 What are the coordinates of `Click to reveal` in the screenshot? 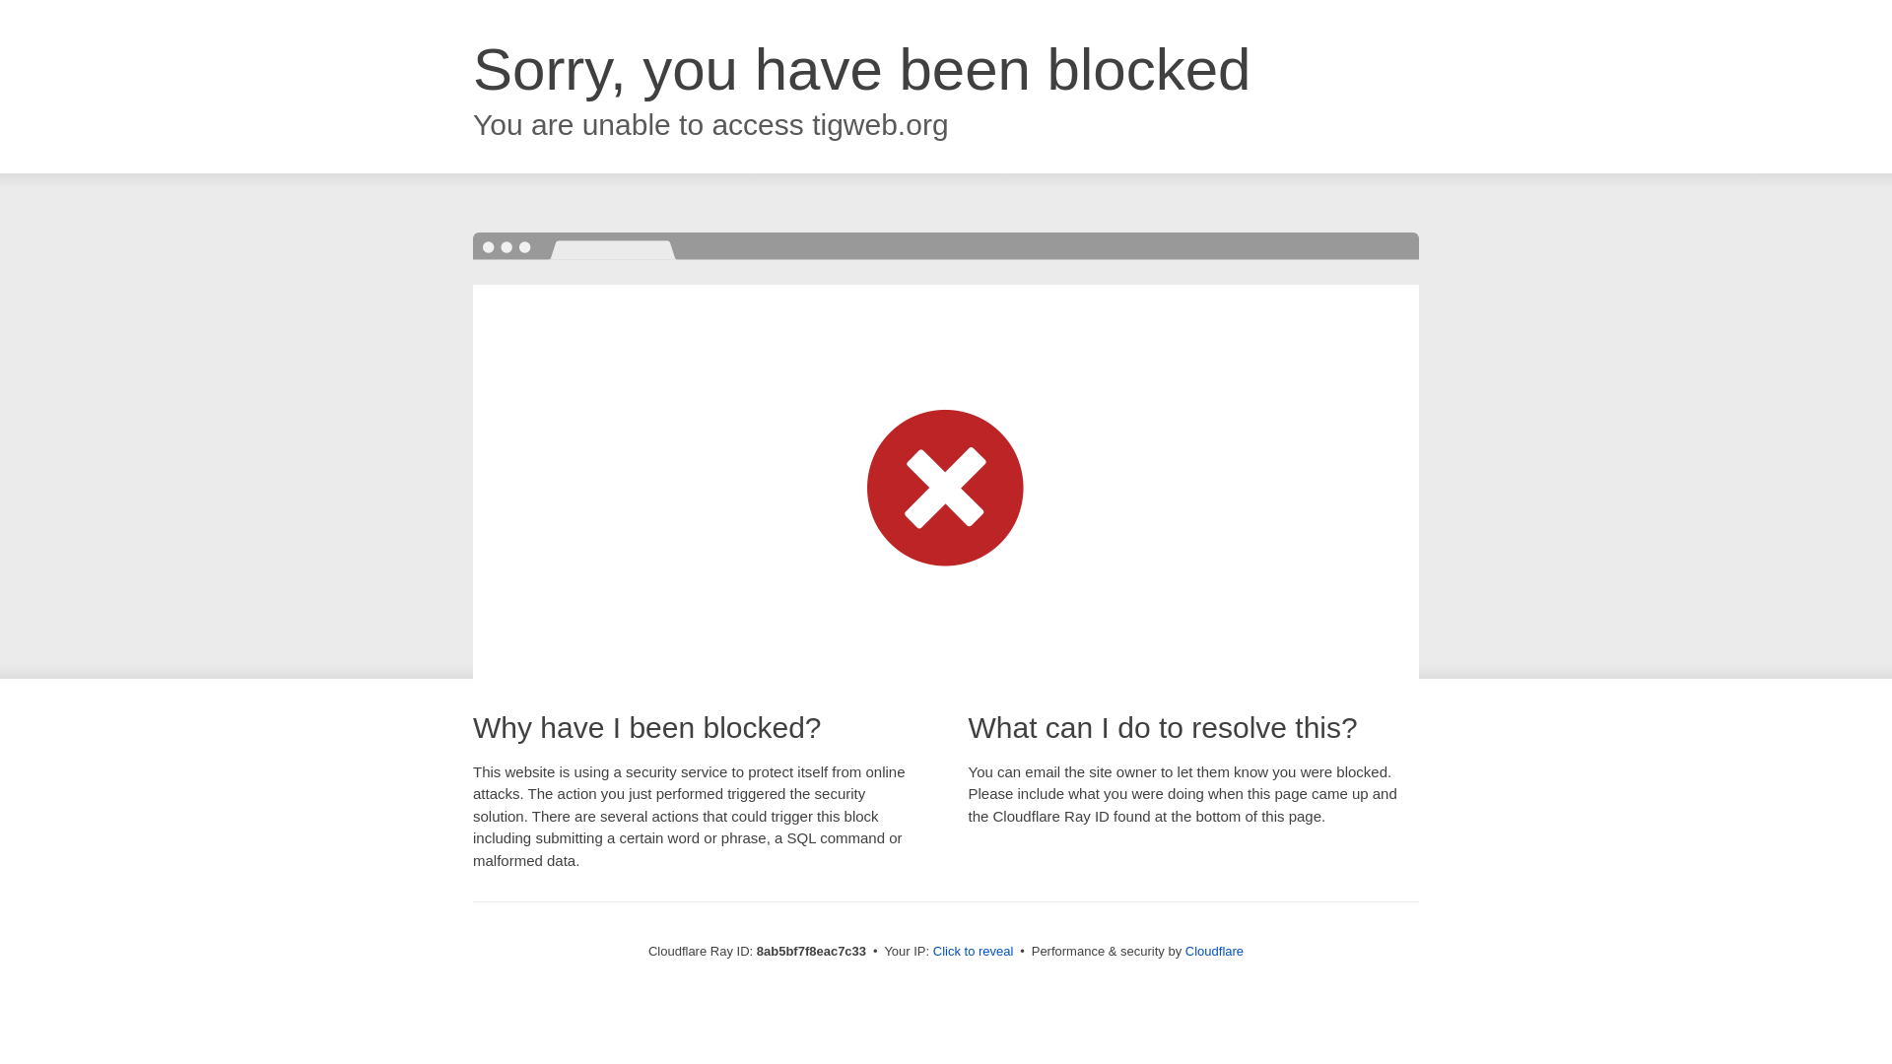 It's located at (974, 952).